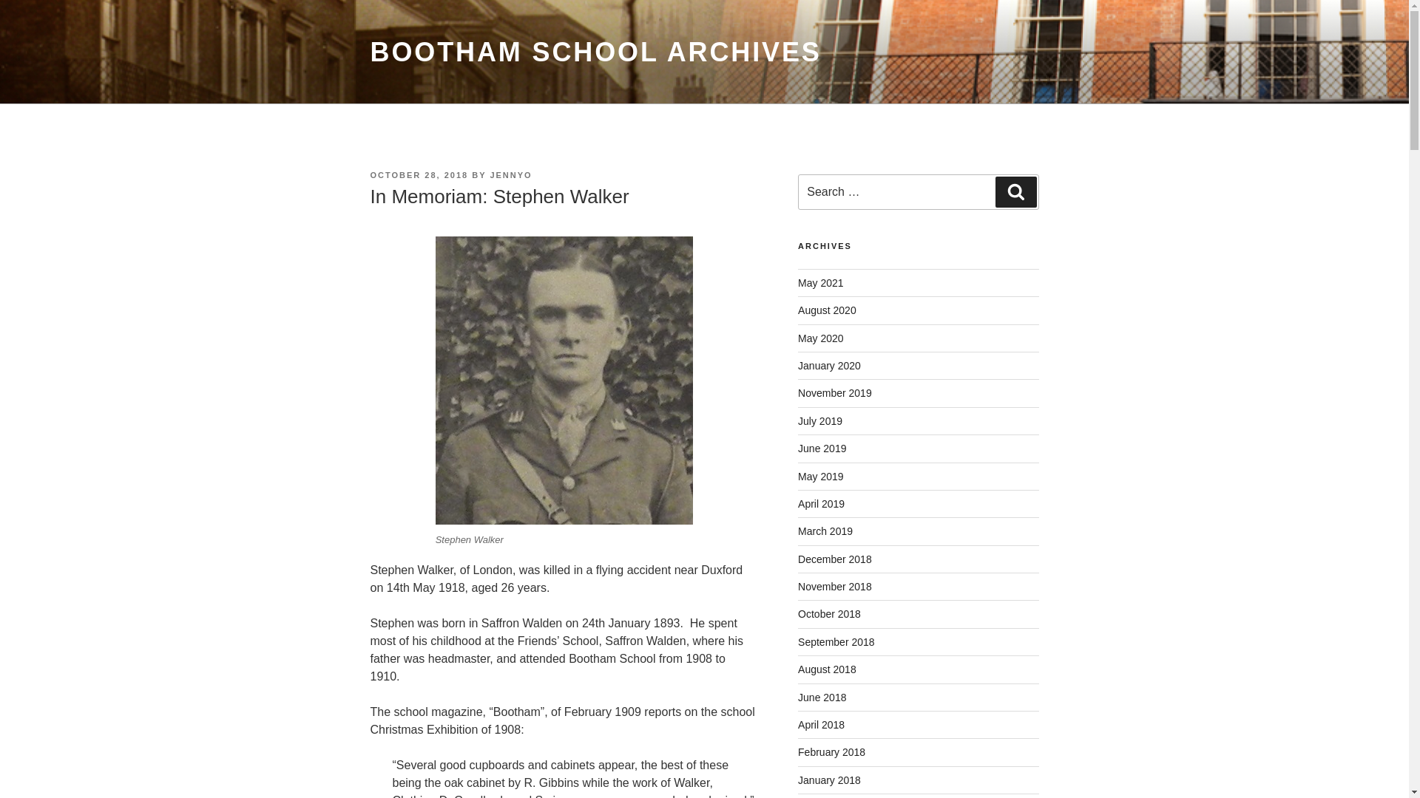 This screenshot has height=798, width=1420. Describe the element at coordinates (822, 448) in the screenshot. I see `June 2019` at that location.